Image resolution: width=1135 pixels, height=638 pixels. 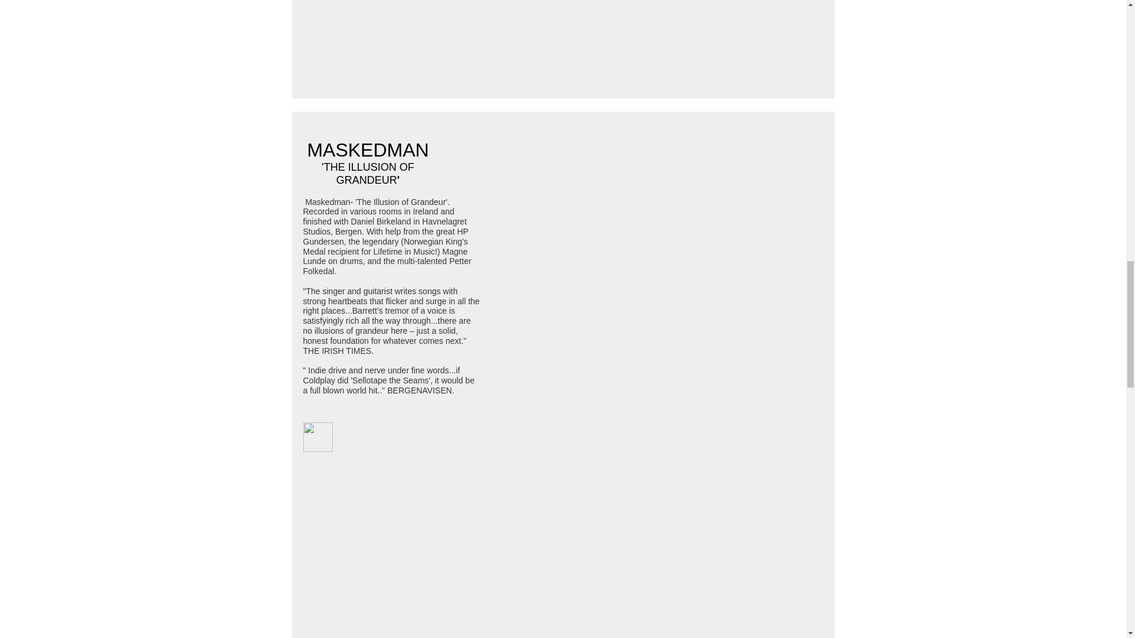 What do you see at coordinates (368, 174) in the screenshot?
I see `'THE ILLUSION OF GRANDEUR'` at bounding box center [368, 174].